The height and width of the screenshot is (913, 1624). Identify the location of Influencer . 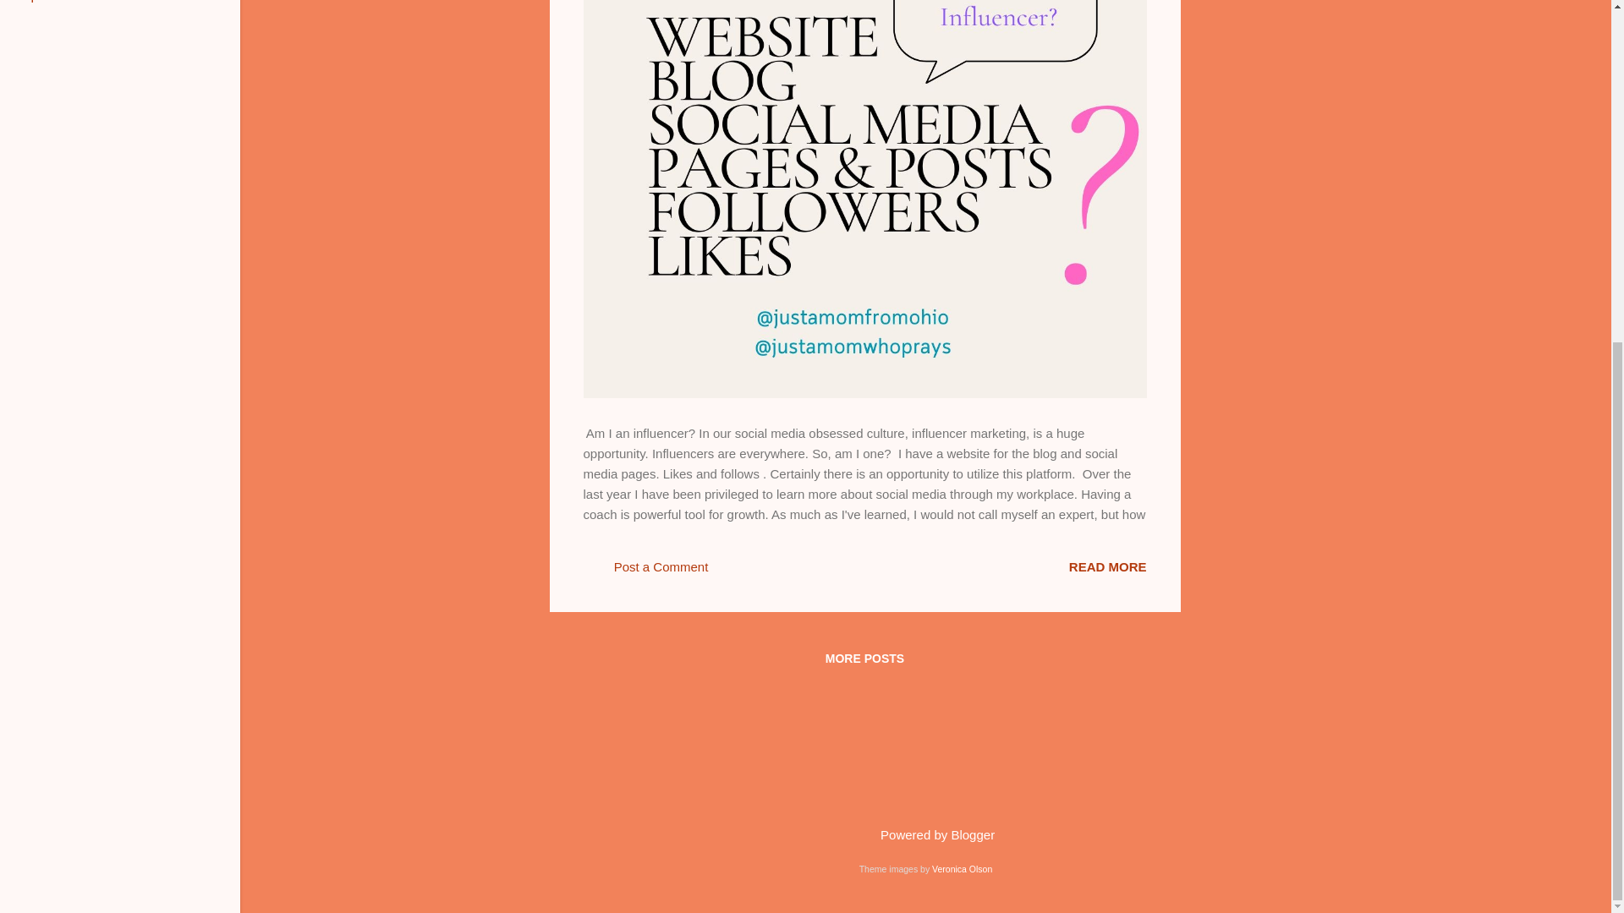
(1107, 566).